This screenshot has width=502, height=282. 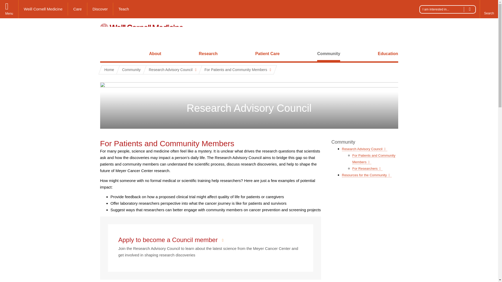 I want to click on I am interested in..., so click(x=448, y=9).